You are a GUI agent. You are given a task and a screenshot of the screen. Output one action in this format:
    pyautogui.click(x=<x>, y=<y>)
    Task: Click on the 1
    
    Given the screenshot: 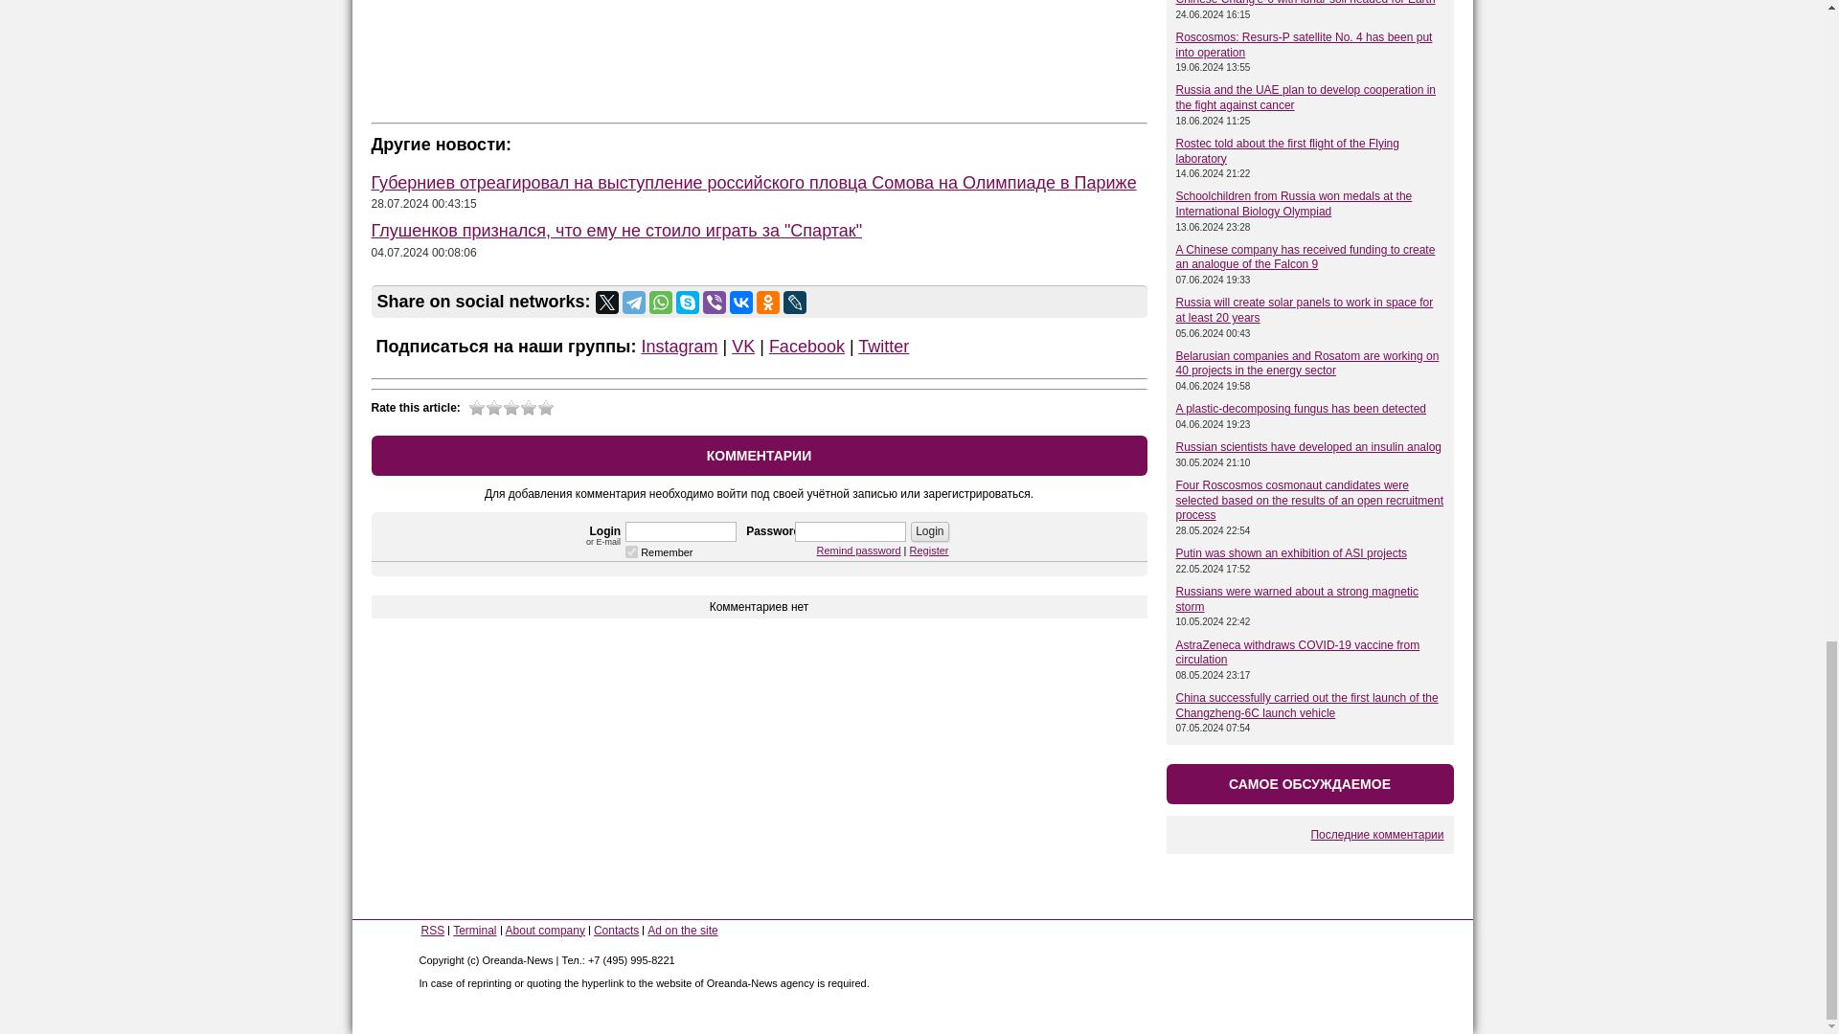 What is the action you would take?
    pyautogui.click(x=631, y=551)
    